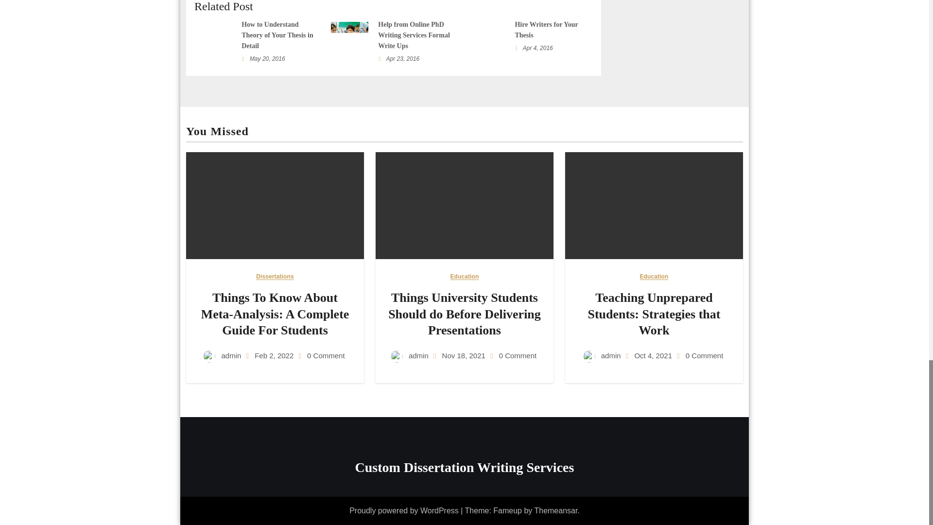 The image size is (933, 525). What do you see at coordinates (546, 30) in the screenshot?
I see `Permalink to: Hire Writers for Your Thesis` at bounding box center [546, 30].